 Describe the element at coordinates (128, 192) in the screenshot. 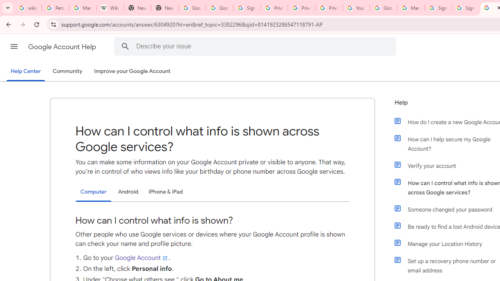

I see `Android` at that location.